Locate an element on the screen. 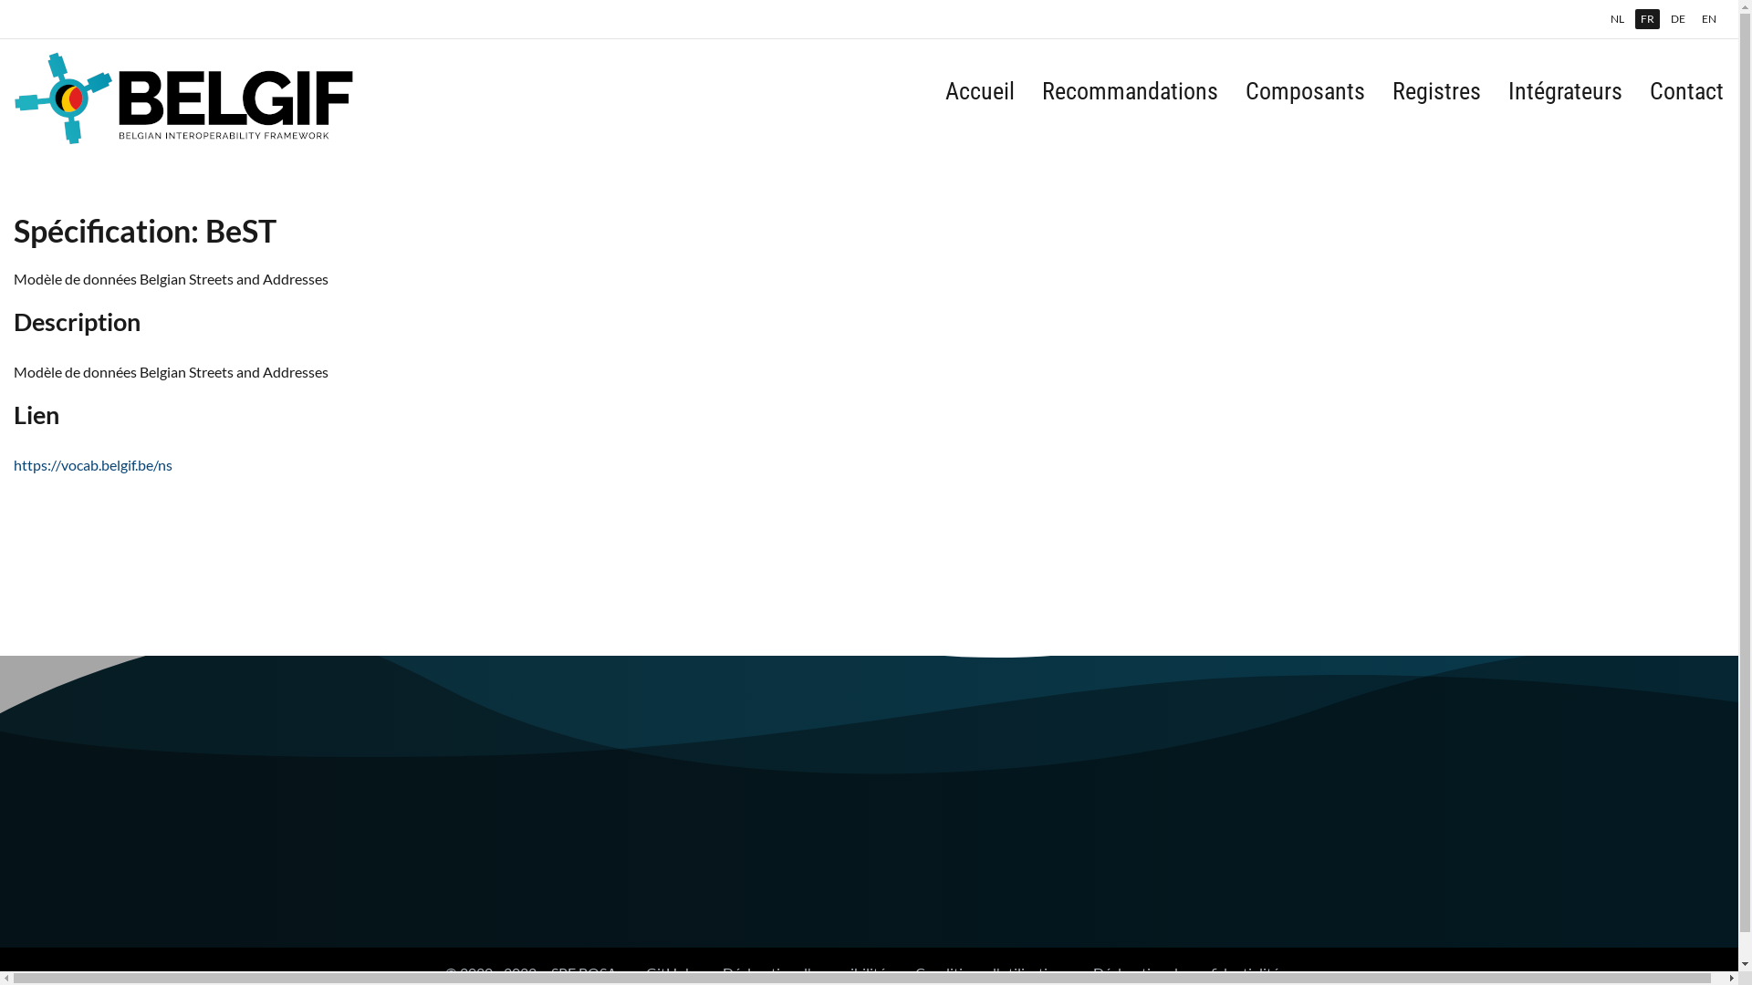  Recommandations is located at coordinates (1130, 98).